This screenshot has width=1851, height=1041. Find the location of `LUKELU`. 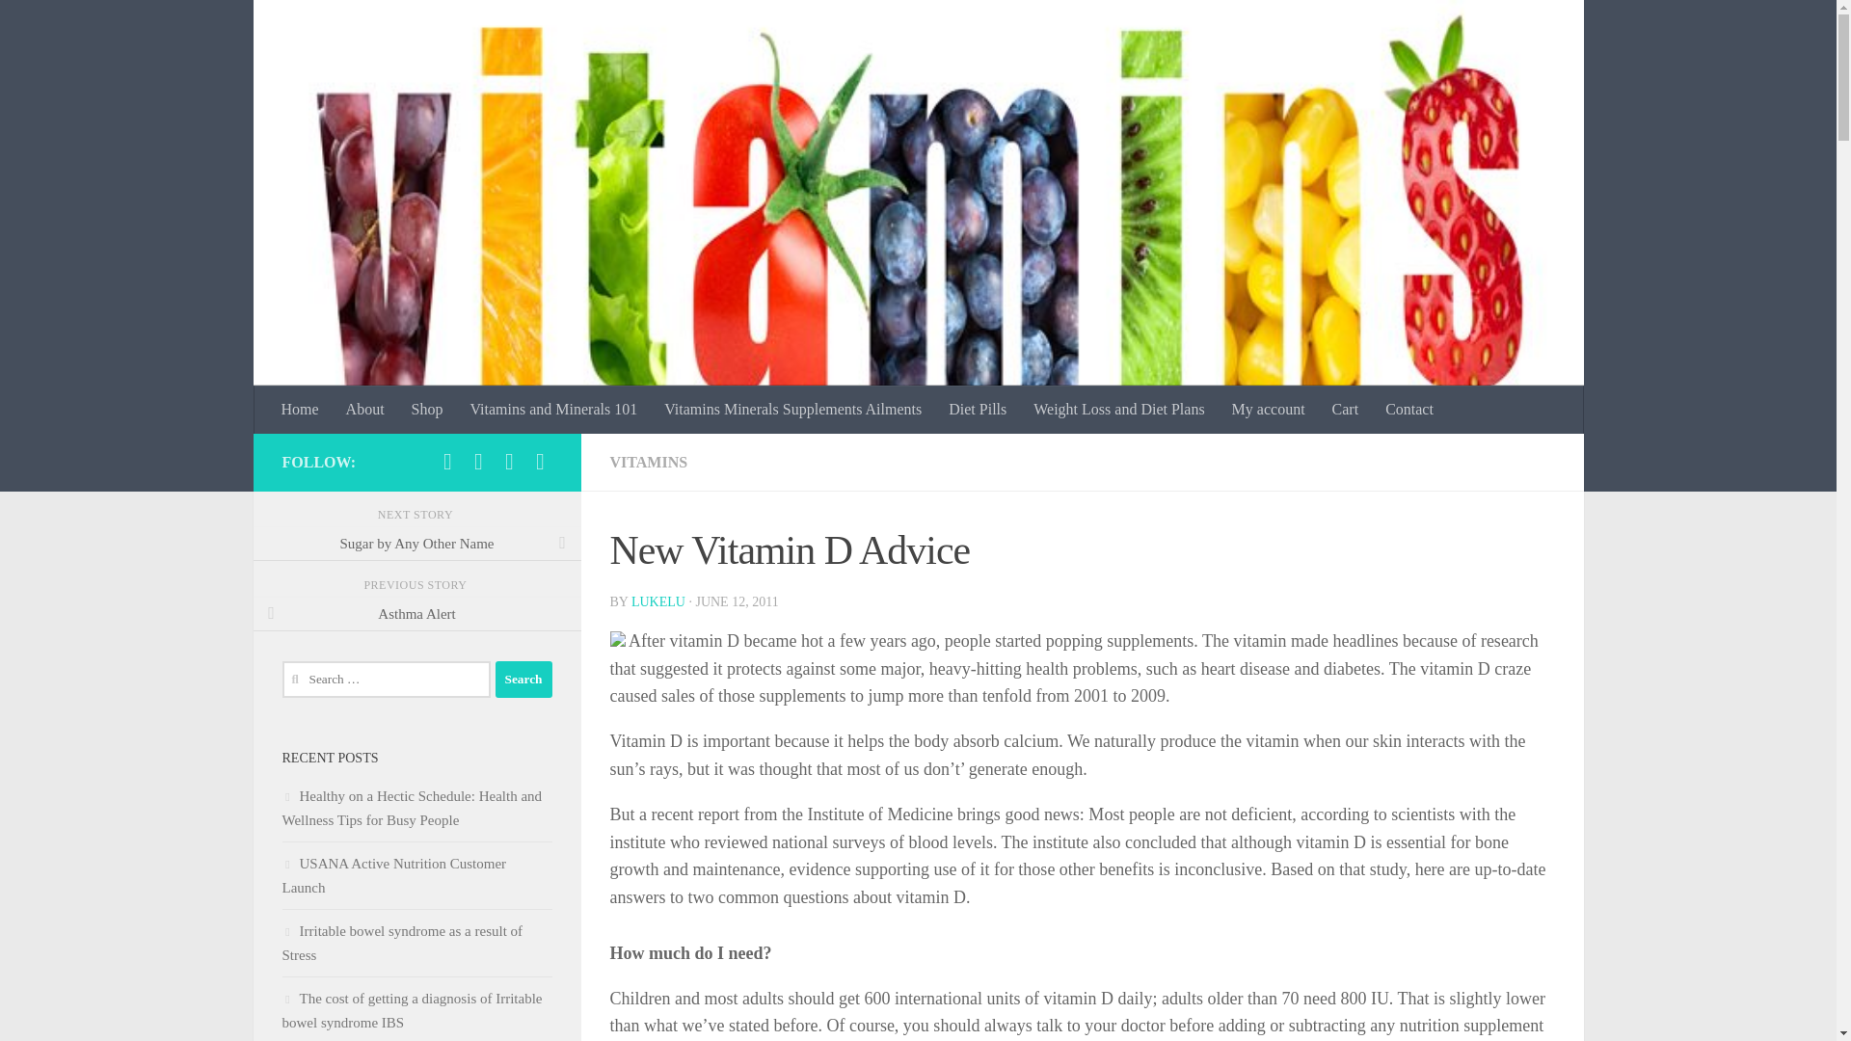

LUKELU is located at coordinates (657, 601).